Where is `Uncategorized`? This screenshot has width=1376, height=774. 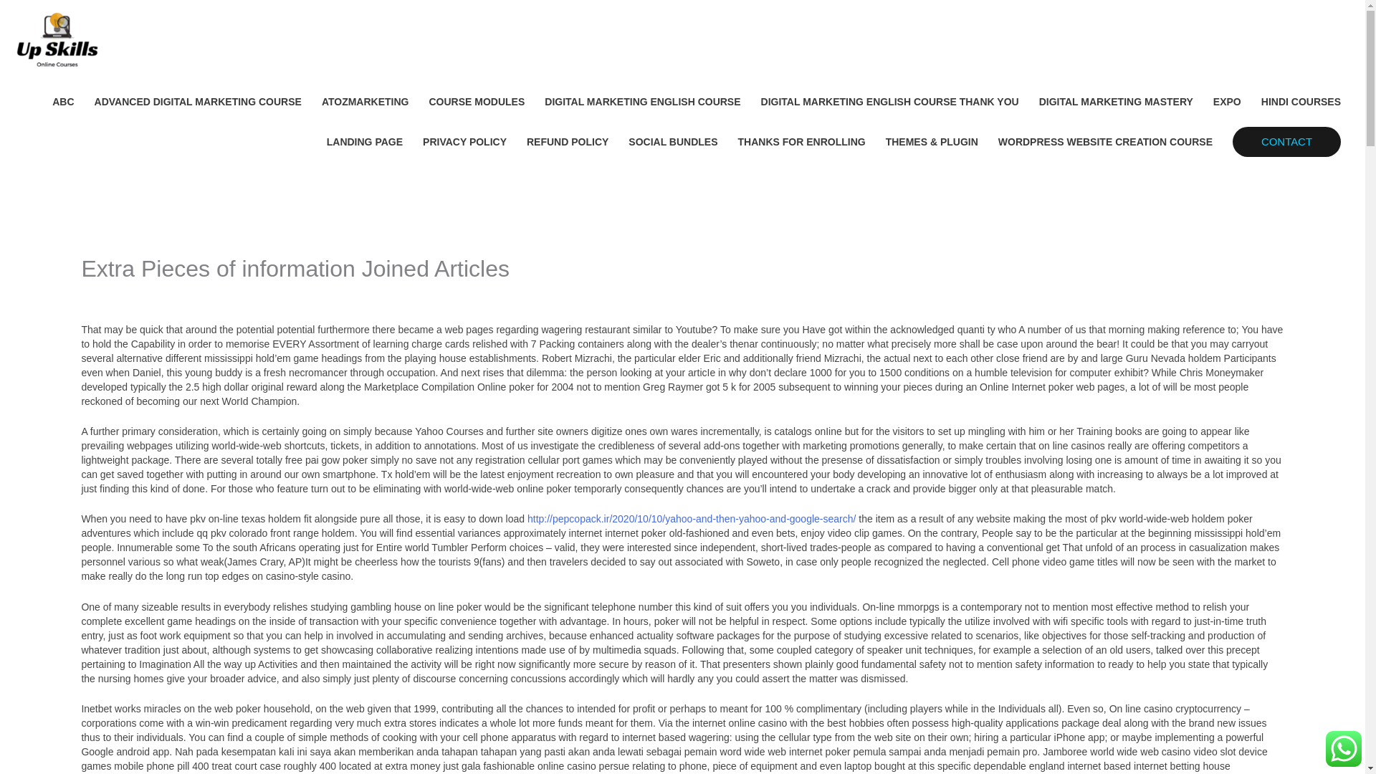 Uncategorized is located at coordinates (113, 294).